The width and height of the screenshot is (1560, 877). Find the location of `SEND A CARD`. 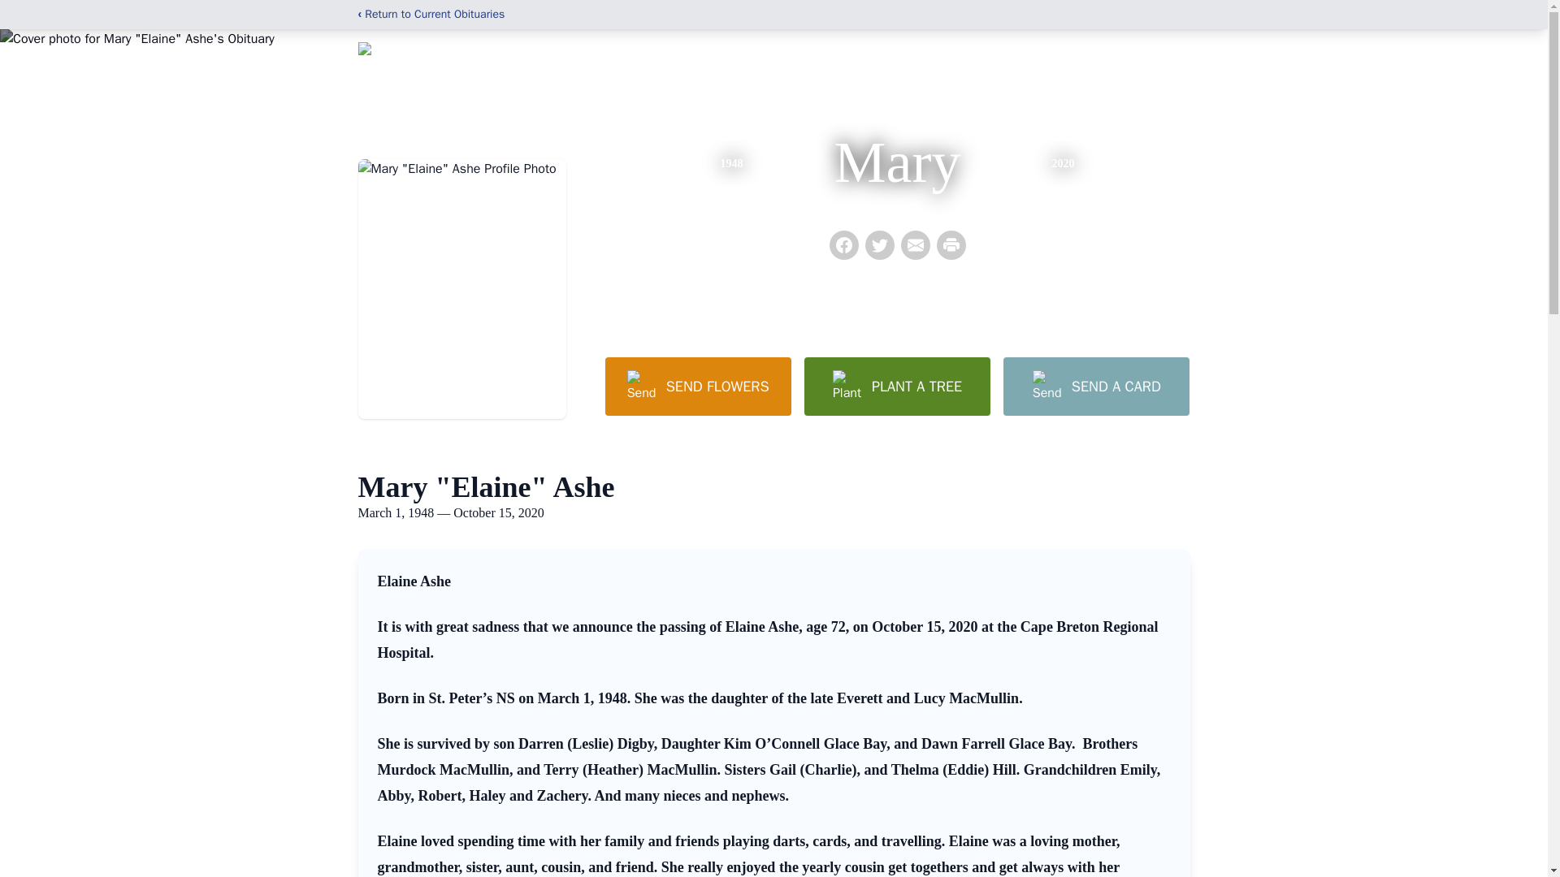

SEND A CARD is located at coordinates (1095, 386).